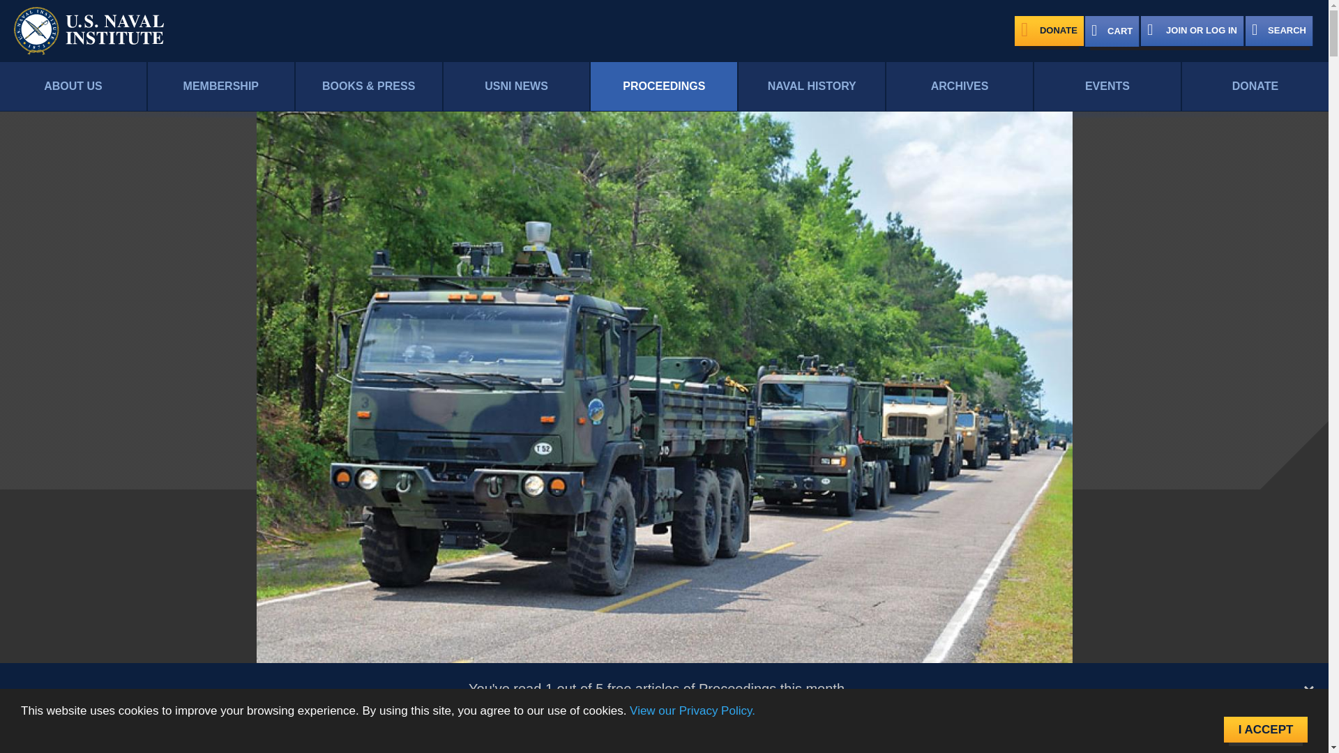 This screenshot has width=1339, height=753. What do you see at coordinates (220, 86) in the screenshot?
I see `MEMBERSHIP` at bounding box center [220, 86].